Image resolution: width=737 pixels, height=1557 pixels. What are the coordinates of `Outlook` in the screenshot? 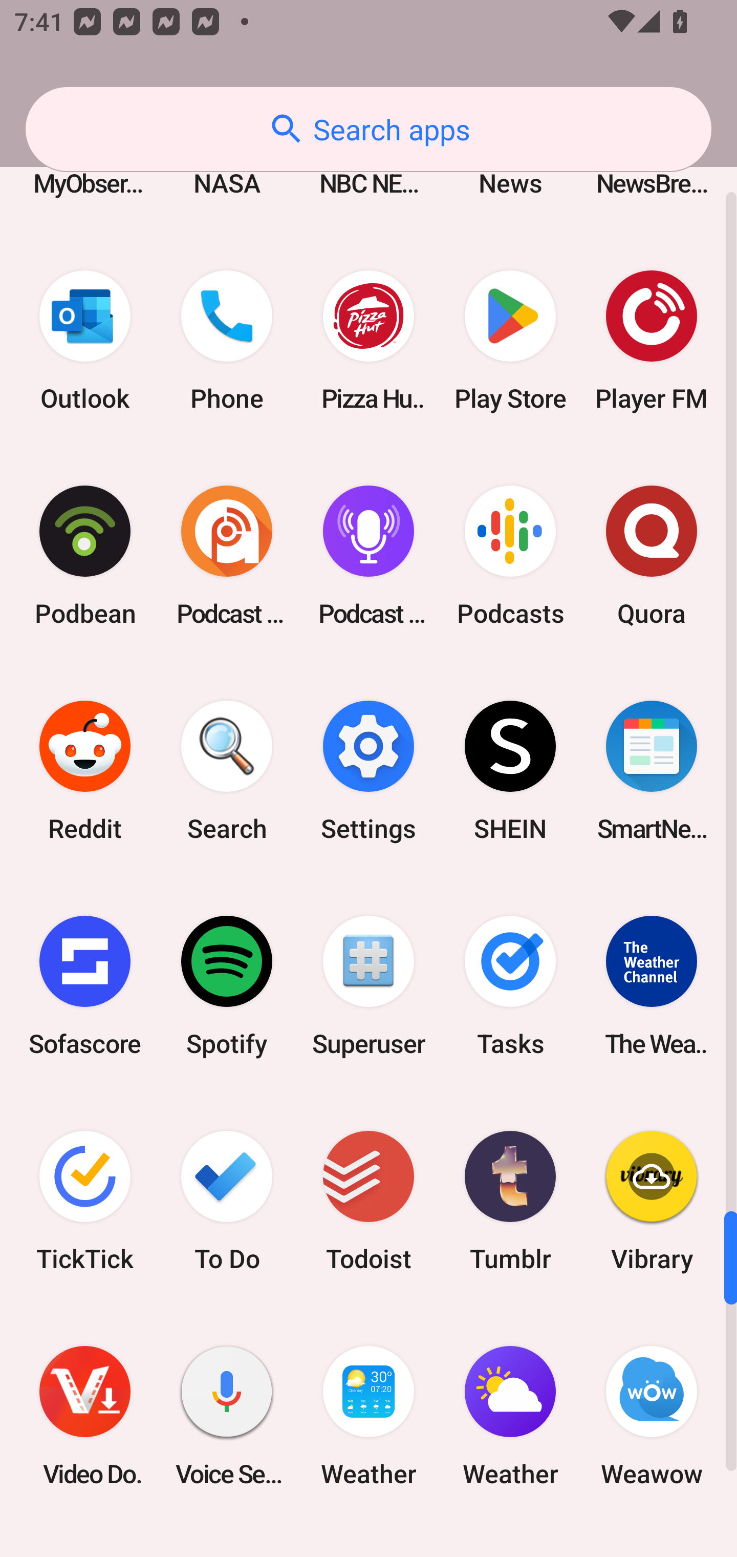 It's located at (85, 341).